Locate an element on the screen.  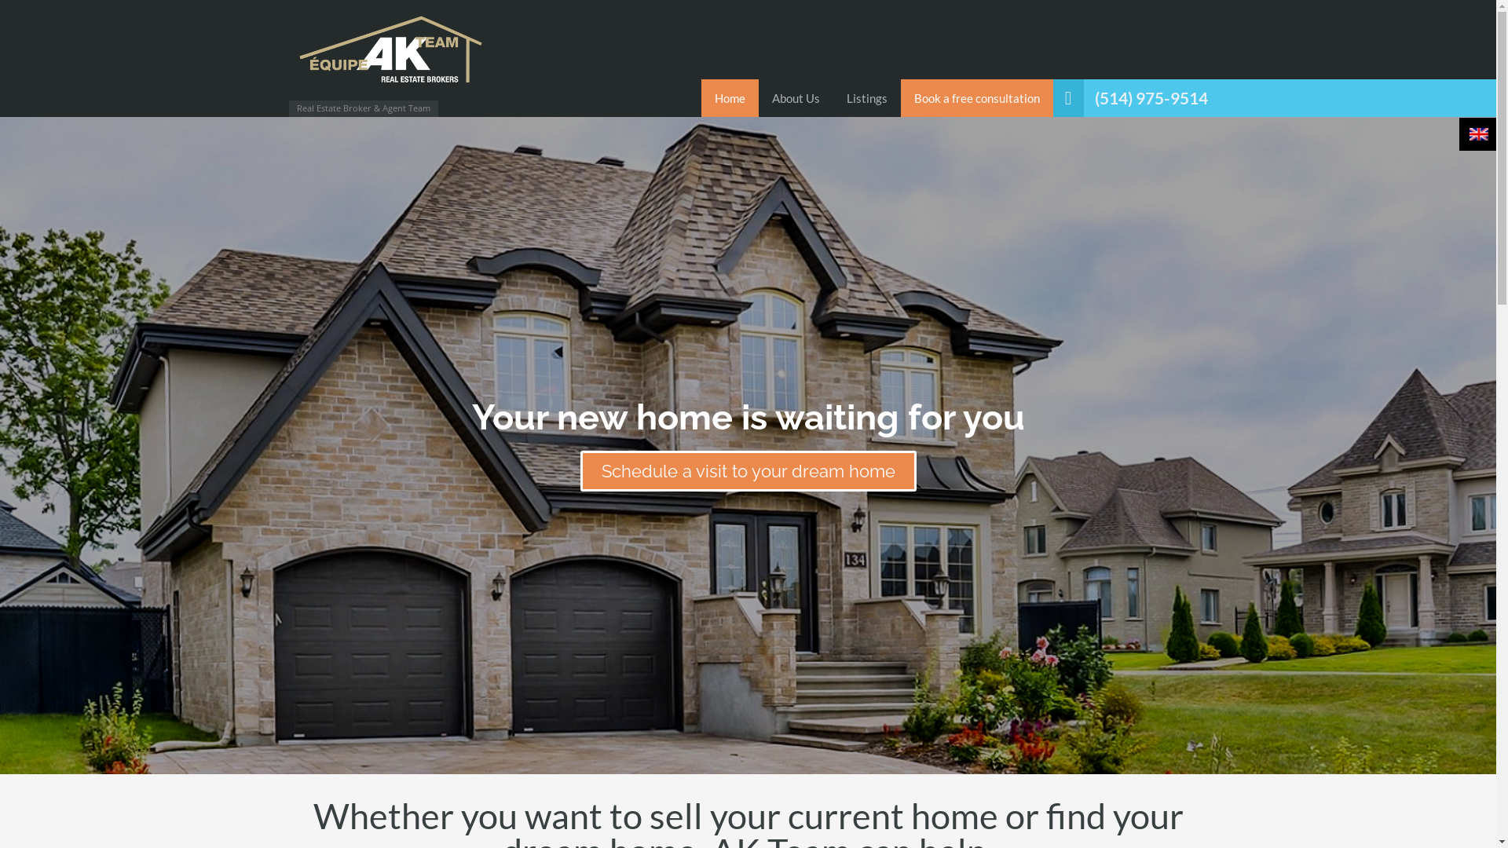
Schedule a visit to your dream home is located at coordinates (748, 471).